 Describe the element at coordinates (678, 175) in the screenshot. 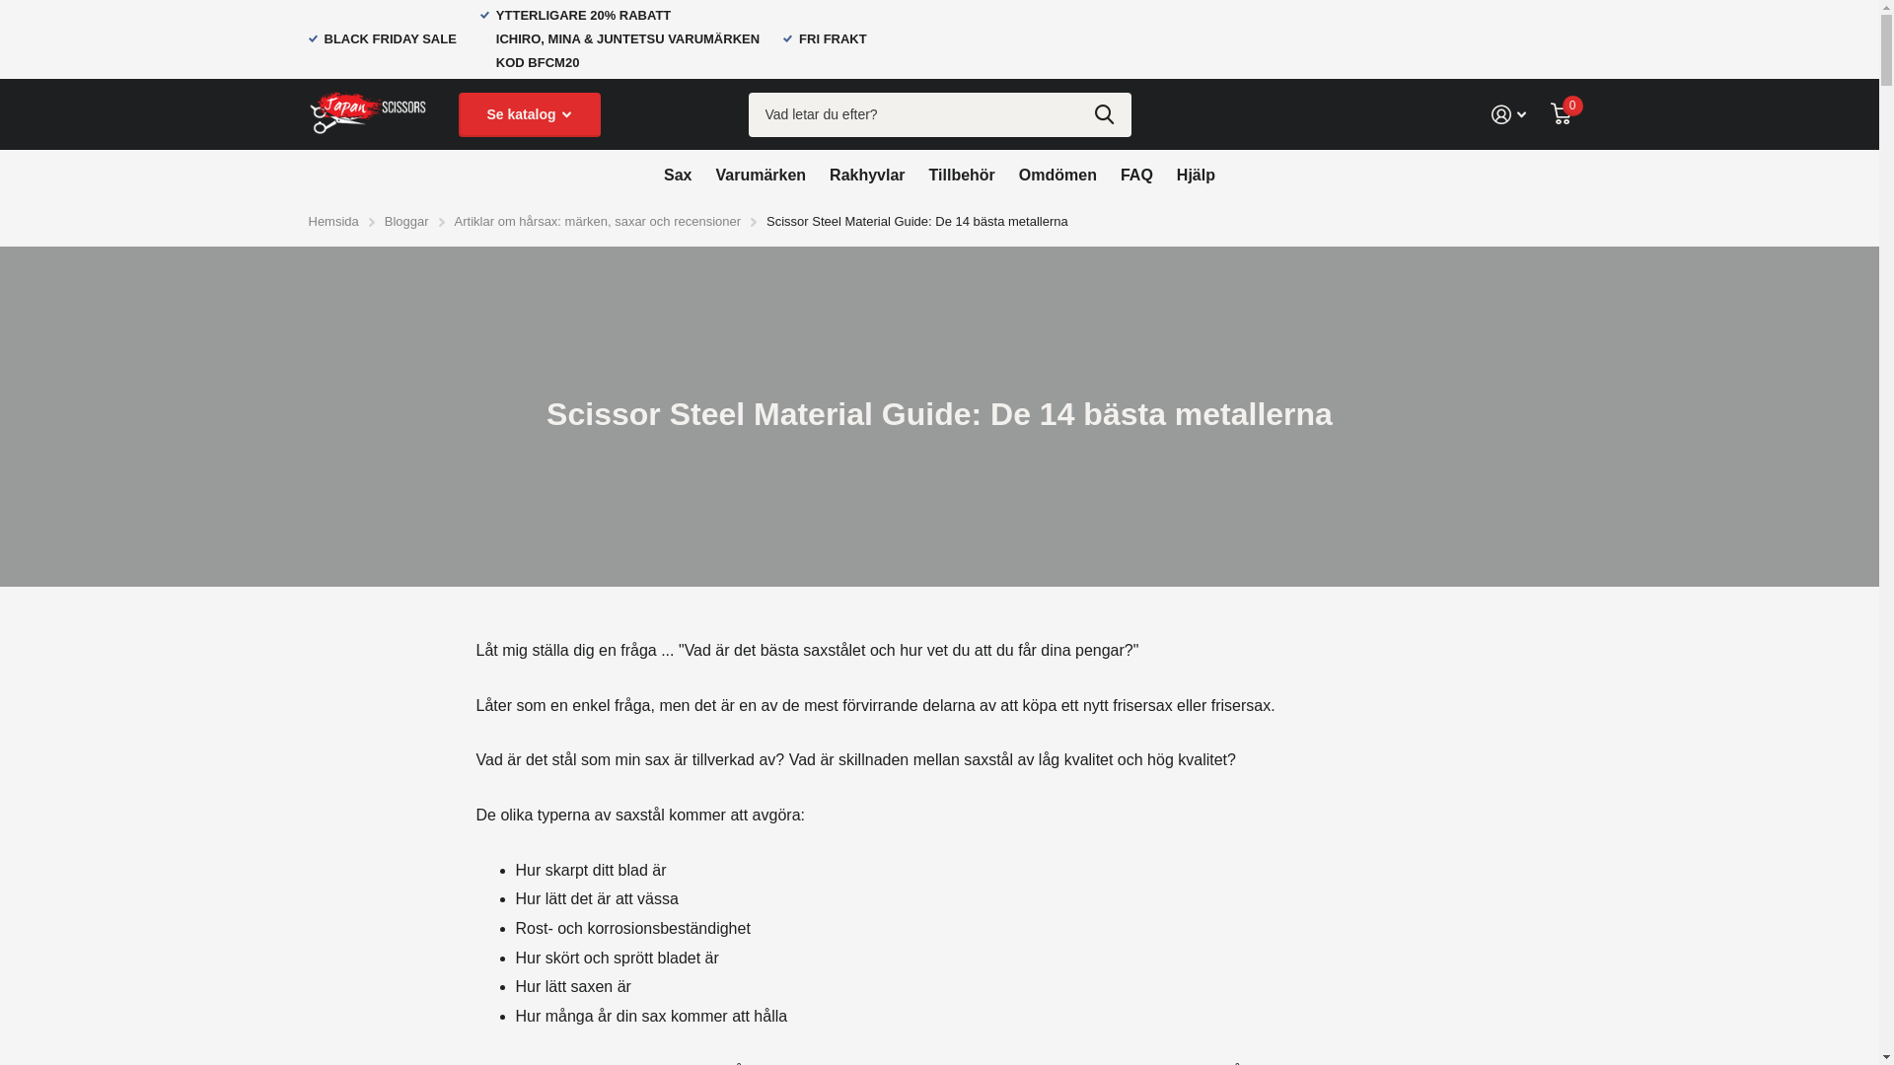

I see `Sax` at that location.